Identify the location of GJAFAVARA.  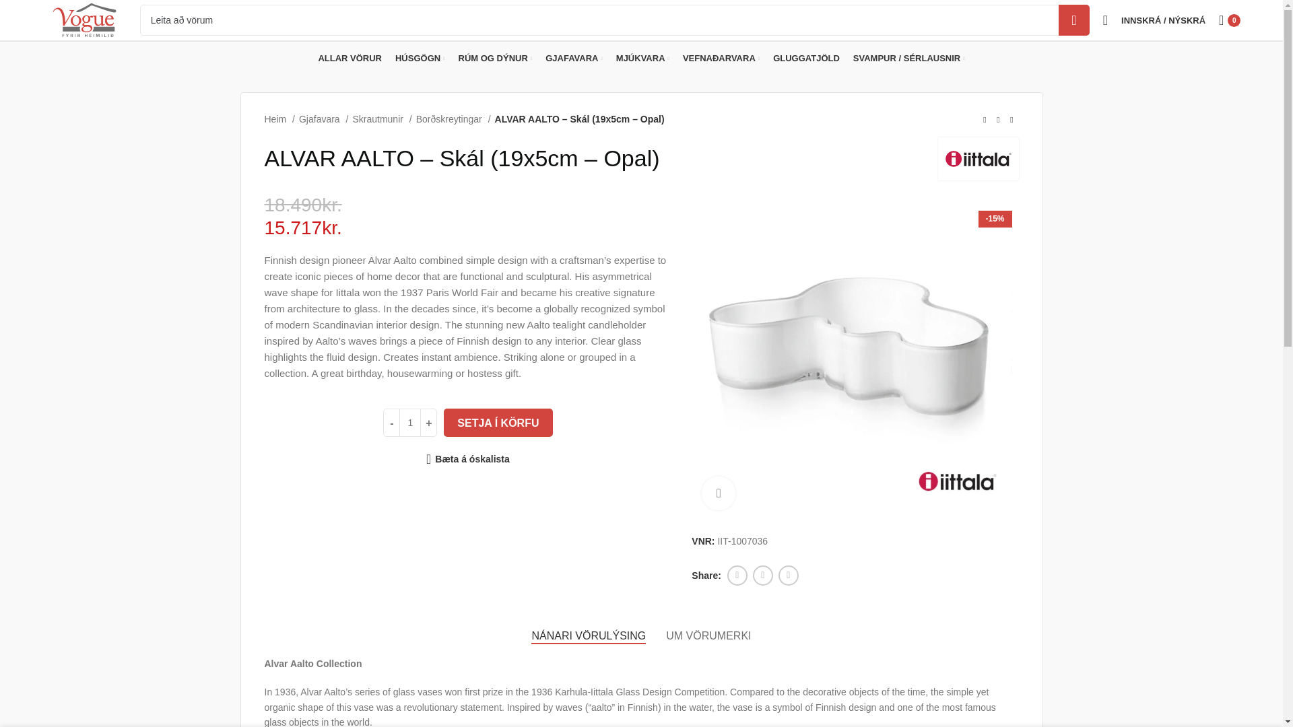
(574, 58).